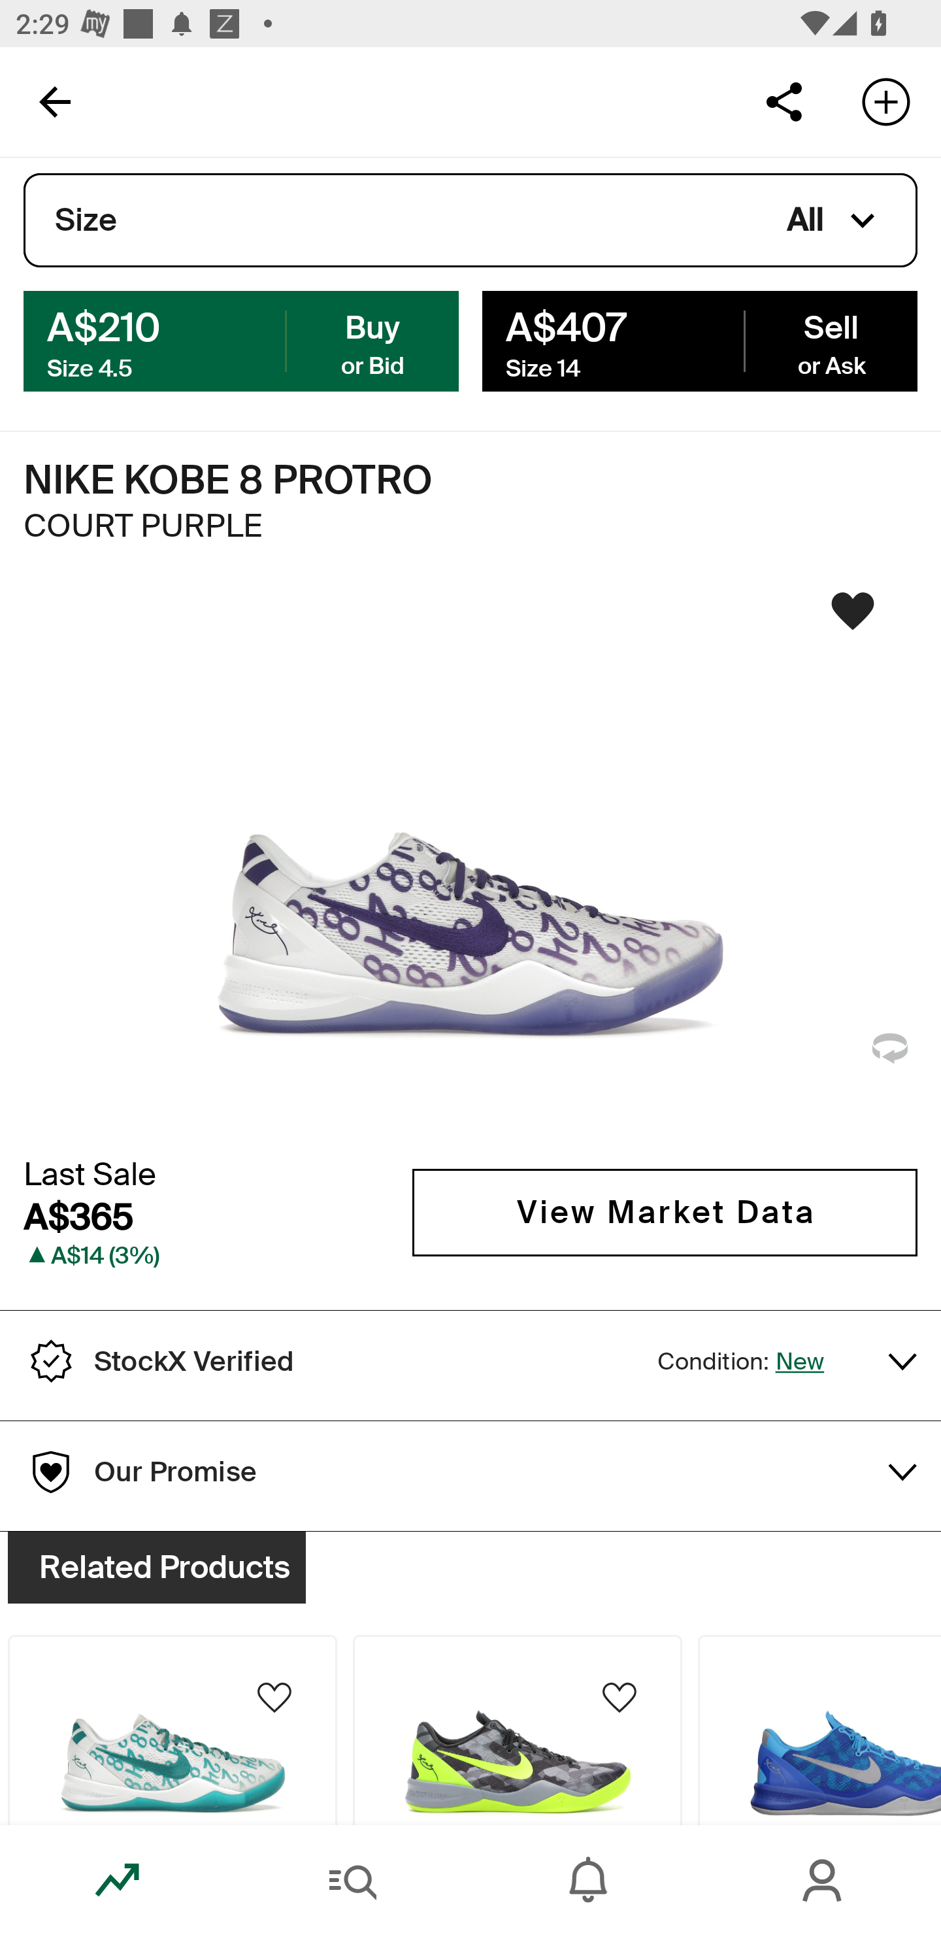 The height and width of the screenshot is (1935, 941). I want to click on Inbox, so click(588, 1880).